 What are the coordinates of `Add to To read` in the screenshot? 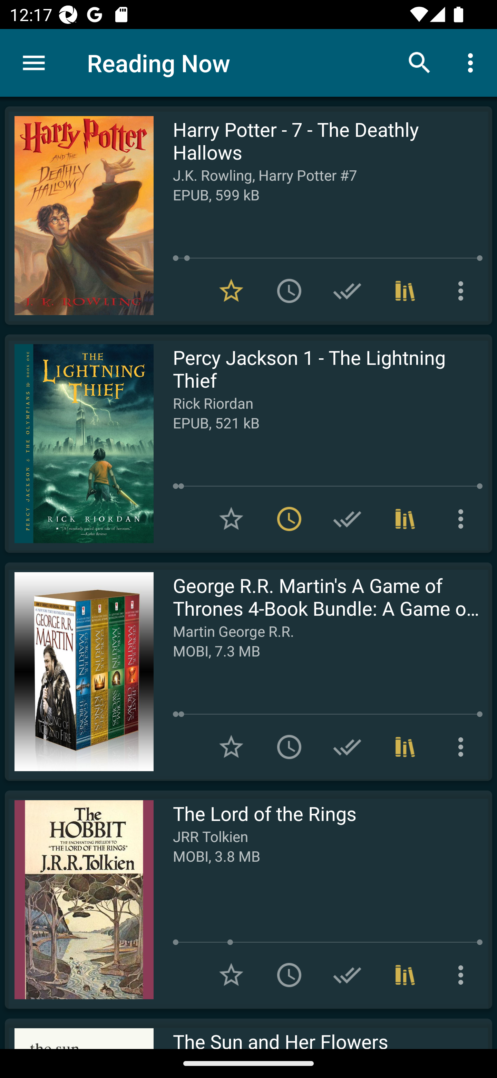 It's located at (289, 747).